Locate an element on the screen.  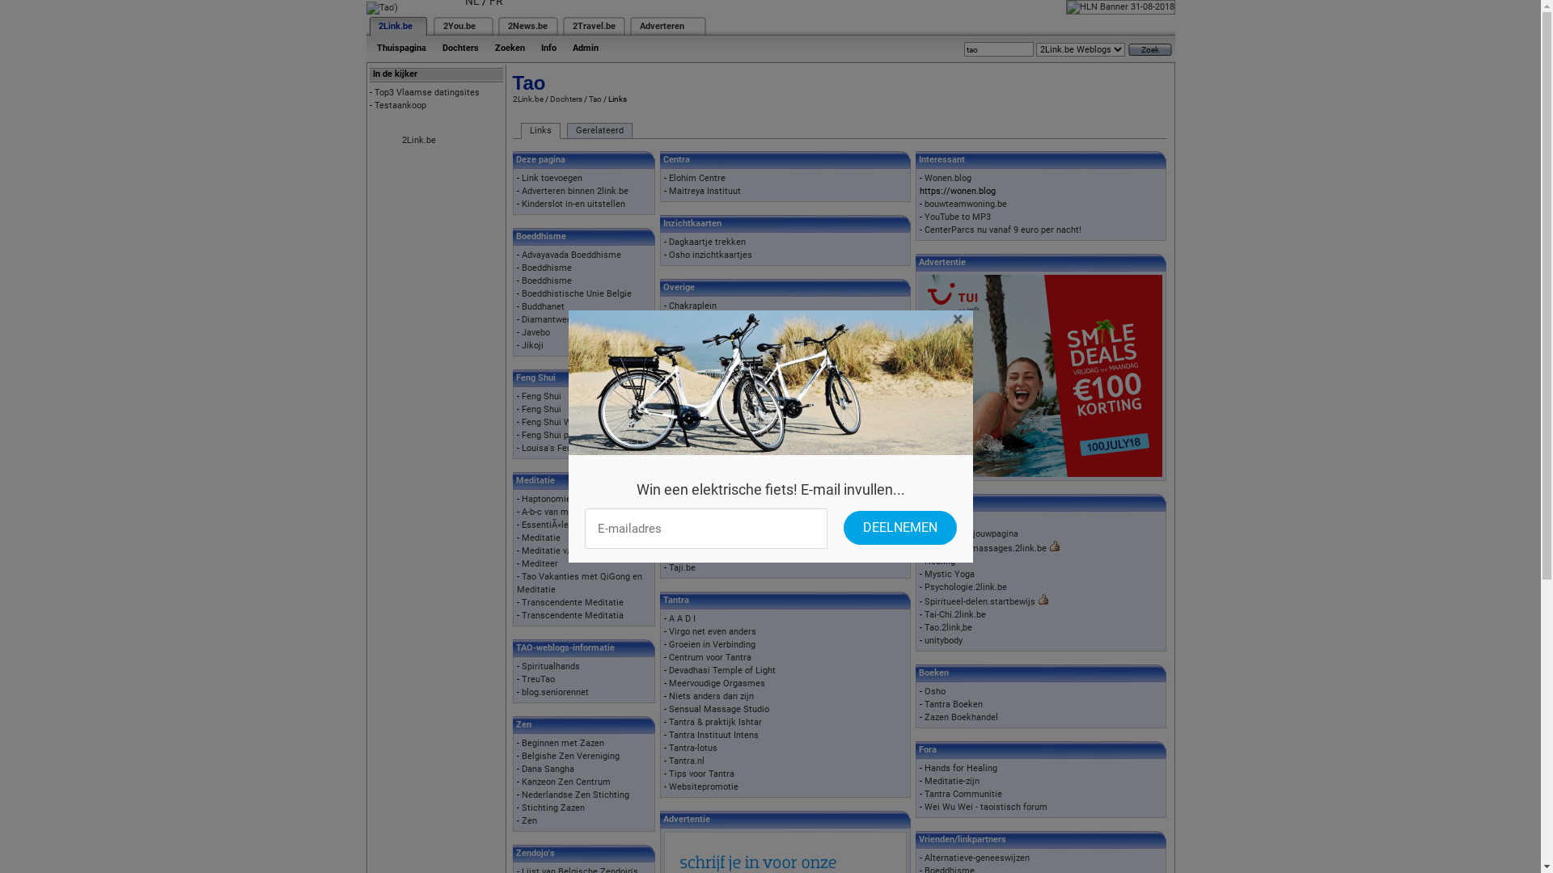
Boeddhistische Unie Belgie is located at coordinates (576, 294).